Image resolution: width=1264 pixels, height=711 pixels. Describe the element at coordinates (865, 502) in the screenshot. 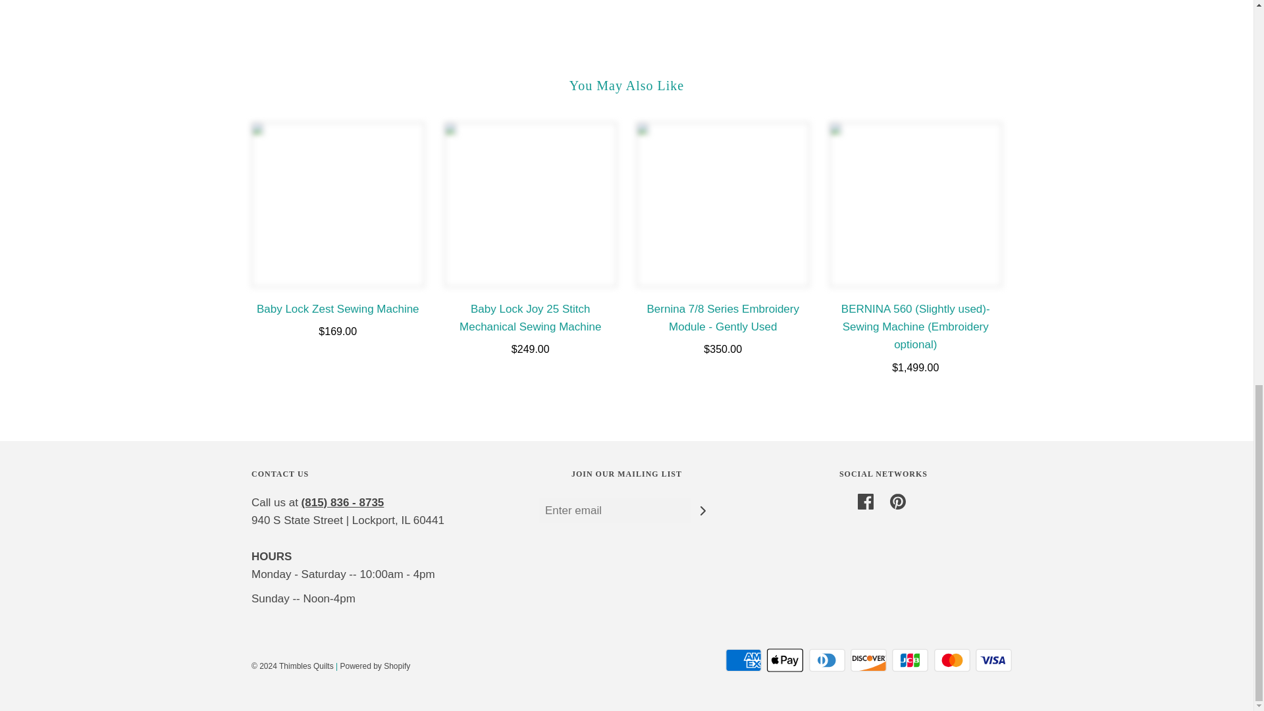

I see `Facebook icon` at that location.